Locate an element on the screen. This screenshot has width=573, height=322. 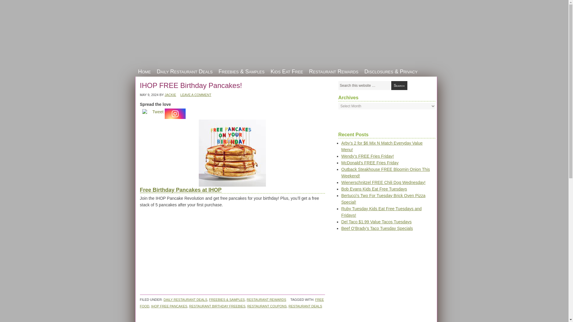
JACKIE is located at coordinates (171, 95).